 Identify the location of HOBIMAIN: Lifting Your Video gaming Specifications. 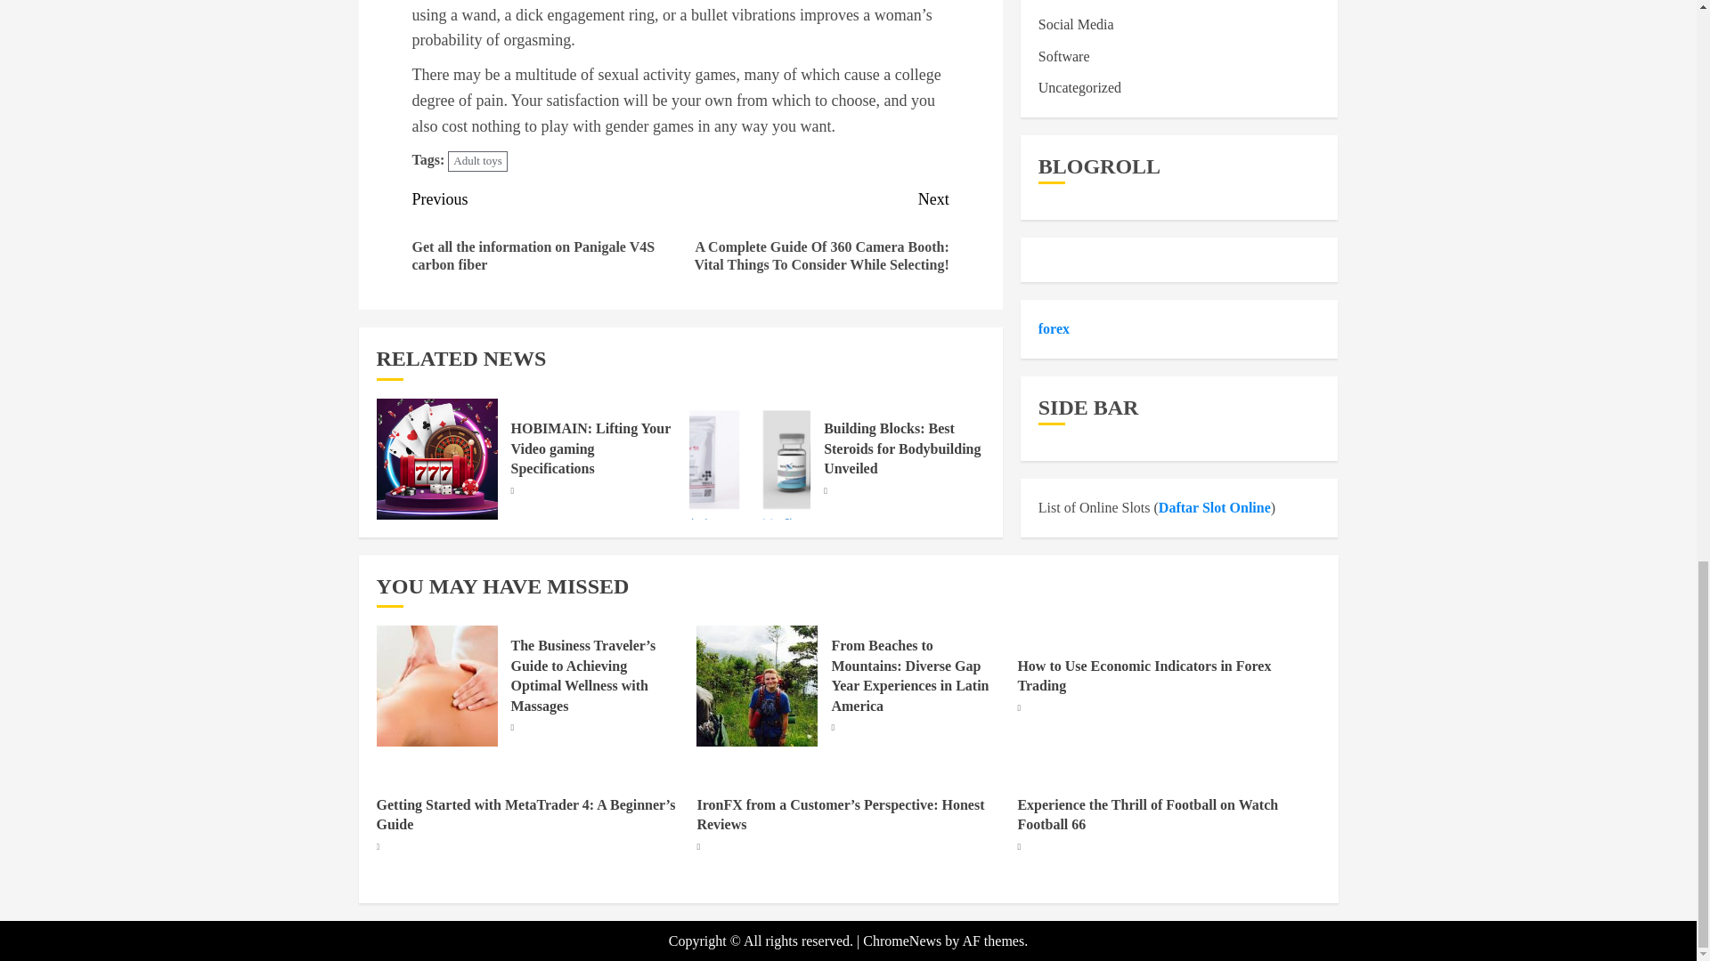
(591, 448).